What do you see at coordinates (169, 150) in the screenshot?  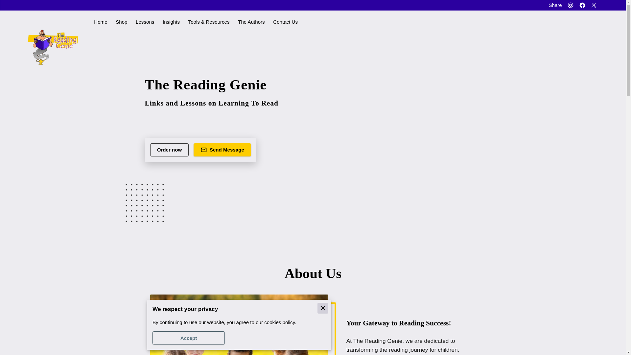 I see `Order now` at bounding box center [169, 150].